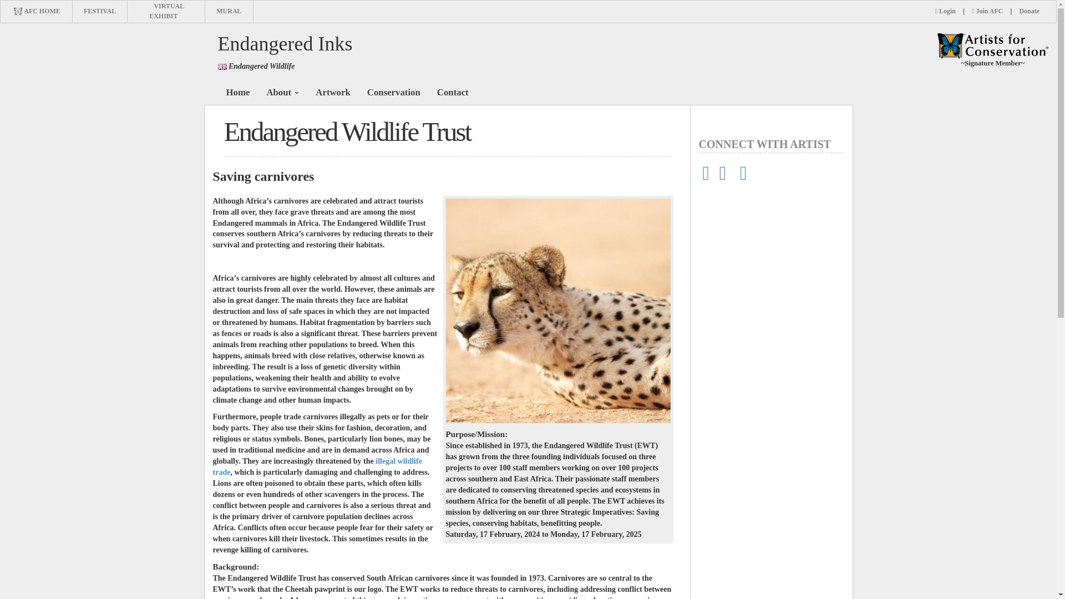 This screenshot has width=1065, height=599. What do you see at coordinates (945, 11) in the screenshot?
I see `Login` at bounding box center [945, 11].